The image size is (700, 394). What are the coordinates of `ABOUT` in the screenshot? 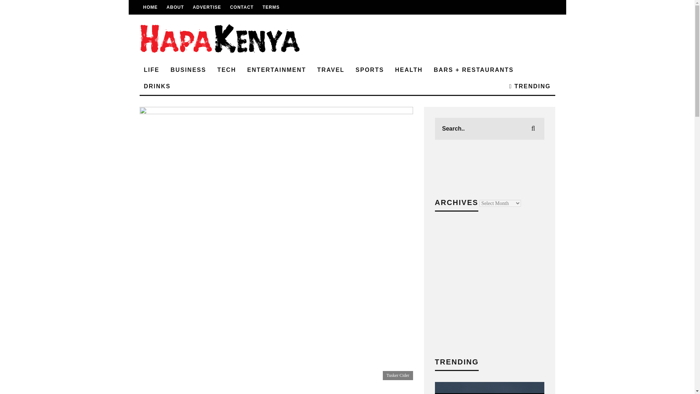 It's located at (175, 7).